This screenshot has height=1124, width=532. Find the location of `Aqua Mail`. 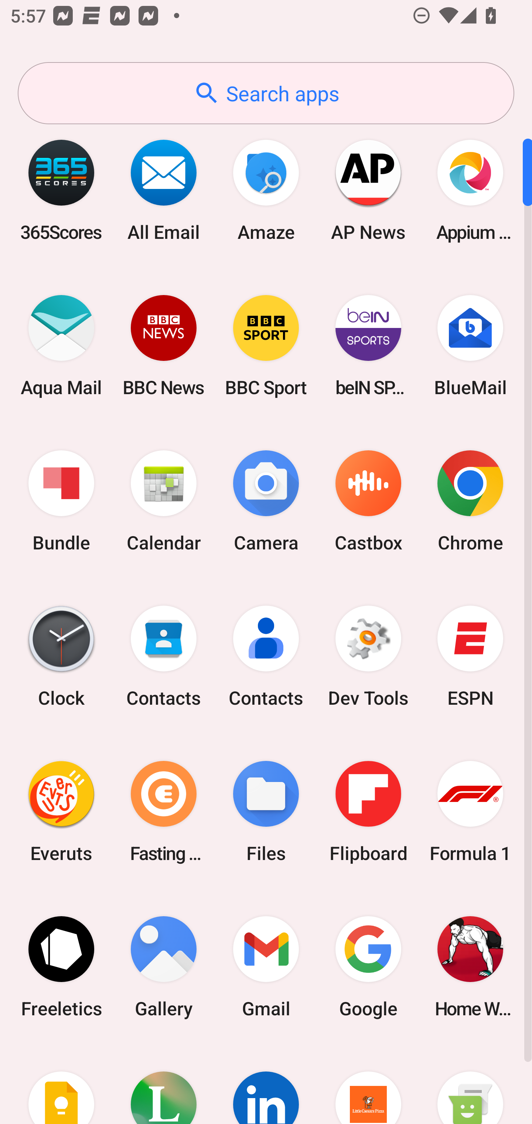

Aqua Mail is located at coordinates (61, 345).